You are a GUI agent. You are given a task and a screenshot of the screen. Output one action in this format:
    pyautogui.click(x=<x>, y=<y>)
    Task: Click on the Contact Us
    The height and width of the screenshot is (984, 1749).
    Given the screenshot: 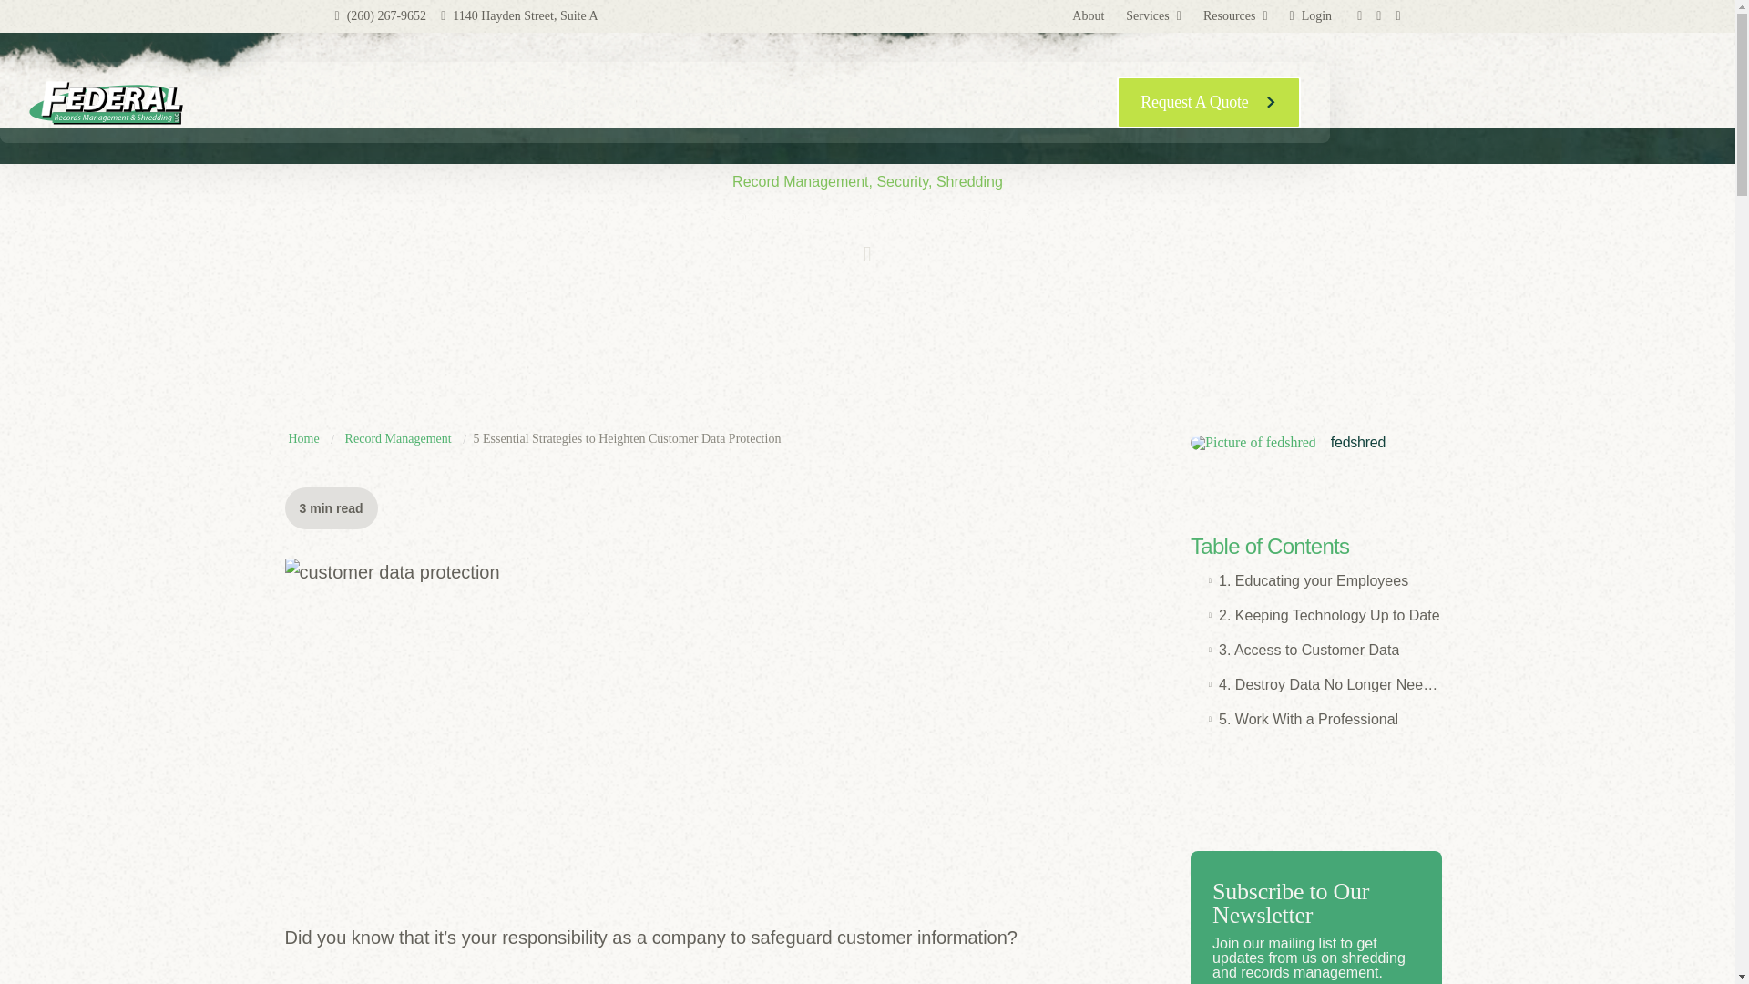 What is the action you would take?
    pyautogui.click(x=793, y=102)
    